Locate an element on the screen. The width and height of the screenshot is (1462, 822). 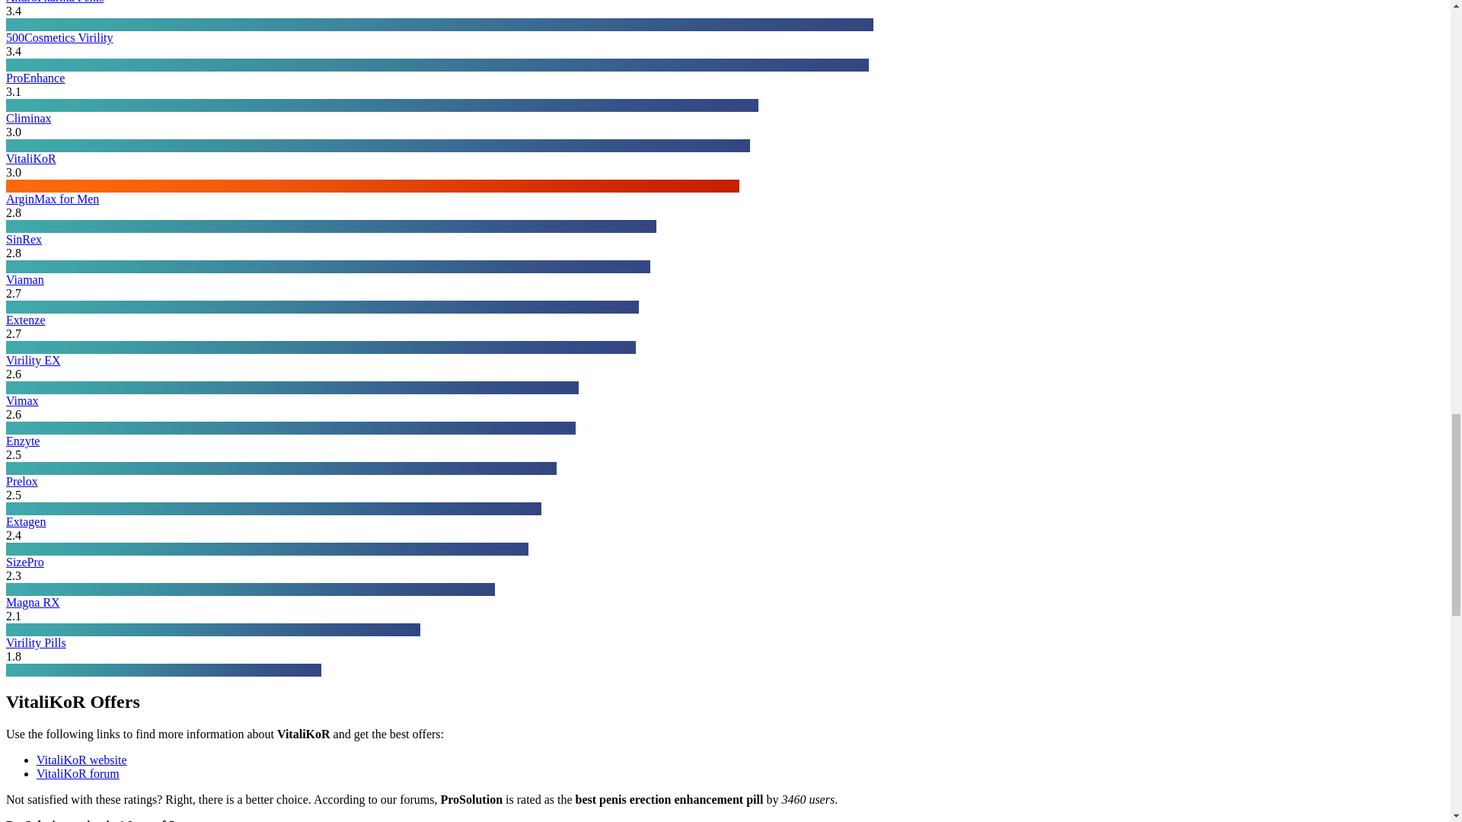
AndroPharma Penis is located at coordinates (55, 2).